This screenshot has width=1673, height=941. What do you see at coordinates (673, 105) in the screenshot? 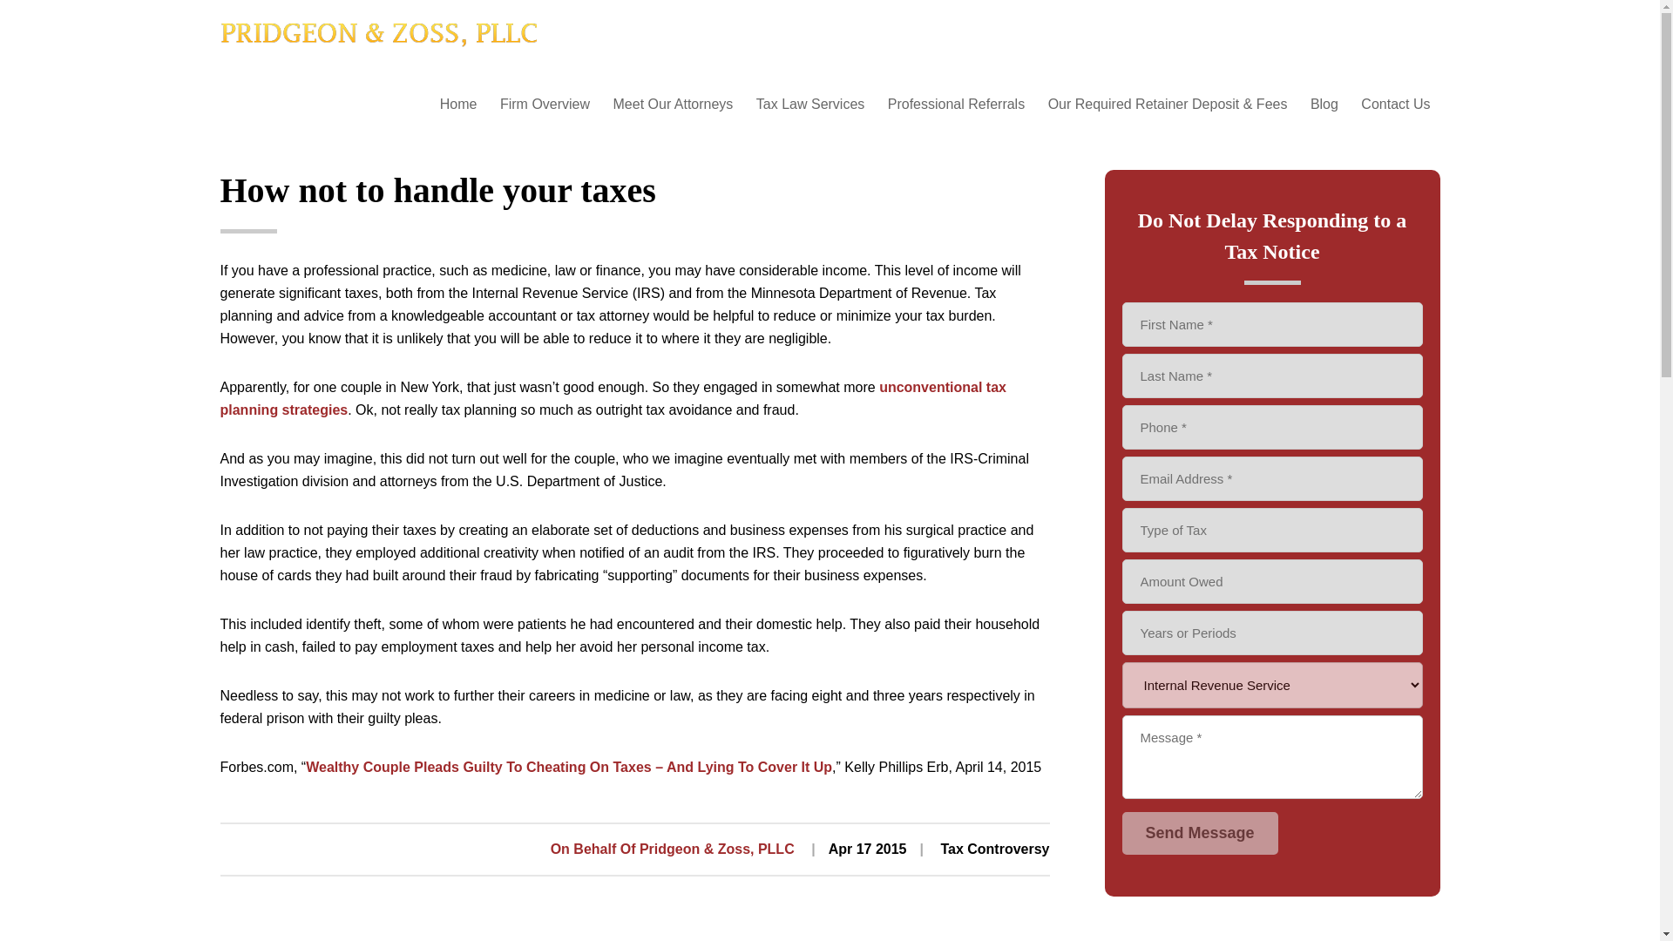
I see `Meet Our Attorneys` at bounding box center [673, 105].